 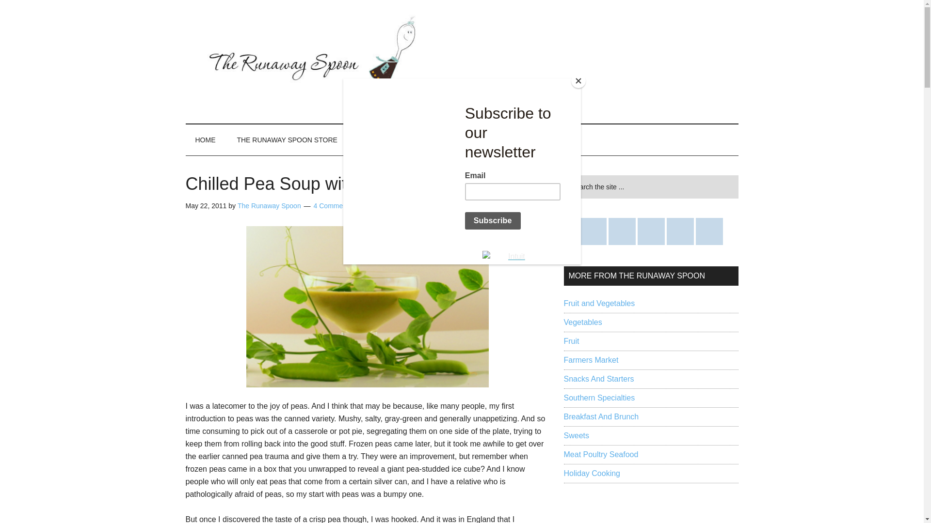 I want to click on The Runaway Spoon, so click(x=269, y=205).